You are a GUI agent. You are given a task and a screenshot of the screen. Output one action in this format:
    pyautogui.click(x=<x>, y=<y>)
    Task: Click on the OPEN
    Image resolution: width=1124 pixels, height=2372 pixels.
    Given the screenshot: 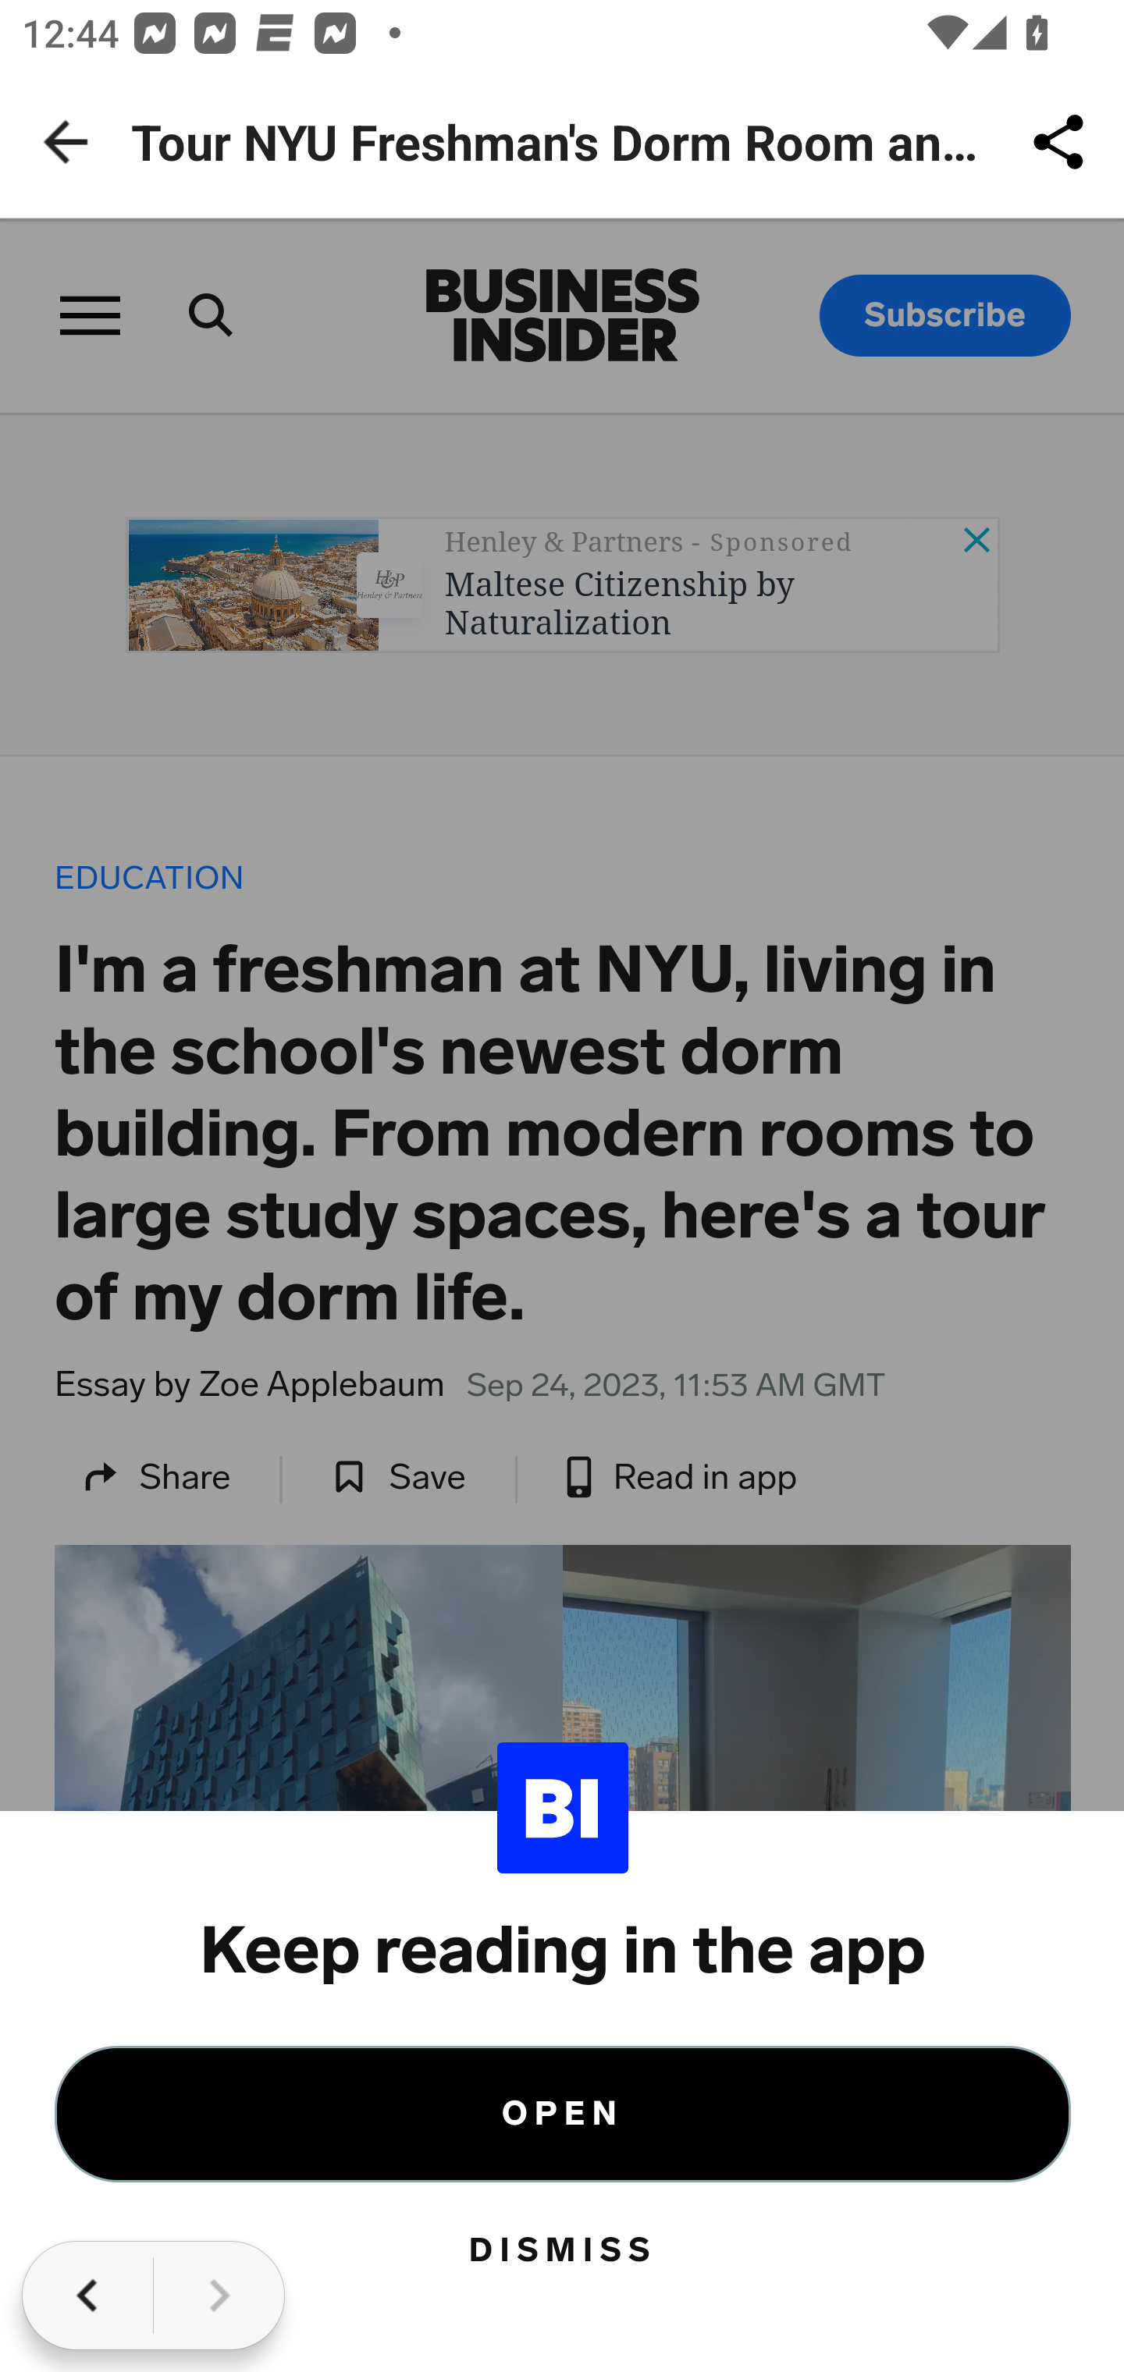 What is the action you would take?
    pyautogui.click(x=564, y=2113)
    